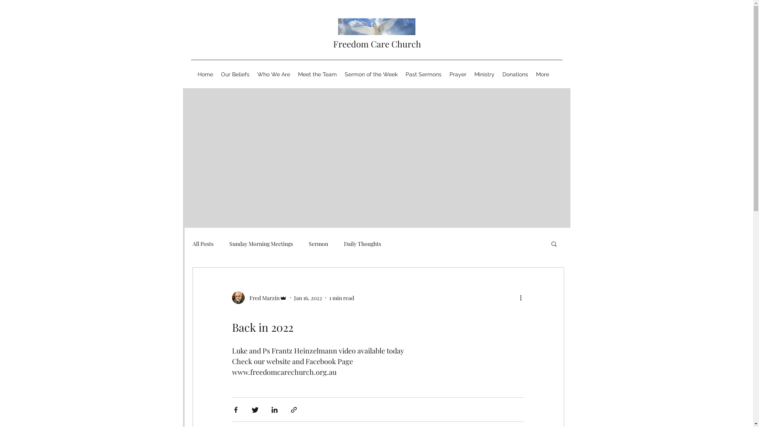 This screenshot has width=759, height=427. What do you see at coordinates (458, 74) in the screenshot?
I see `Prayer` at bounding box center [458, 74].